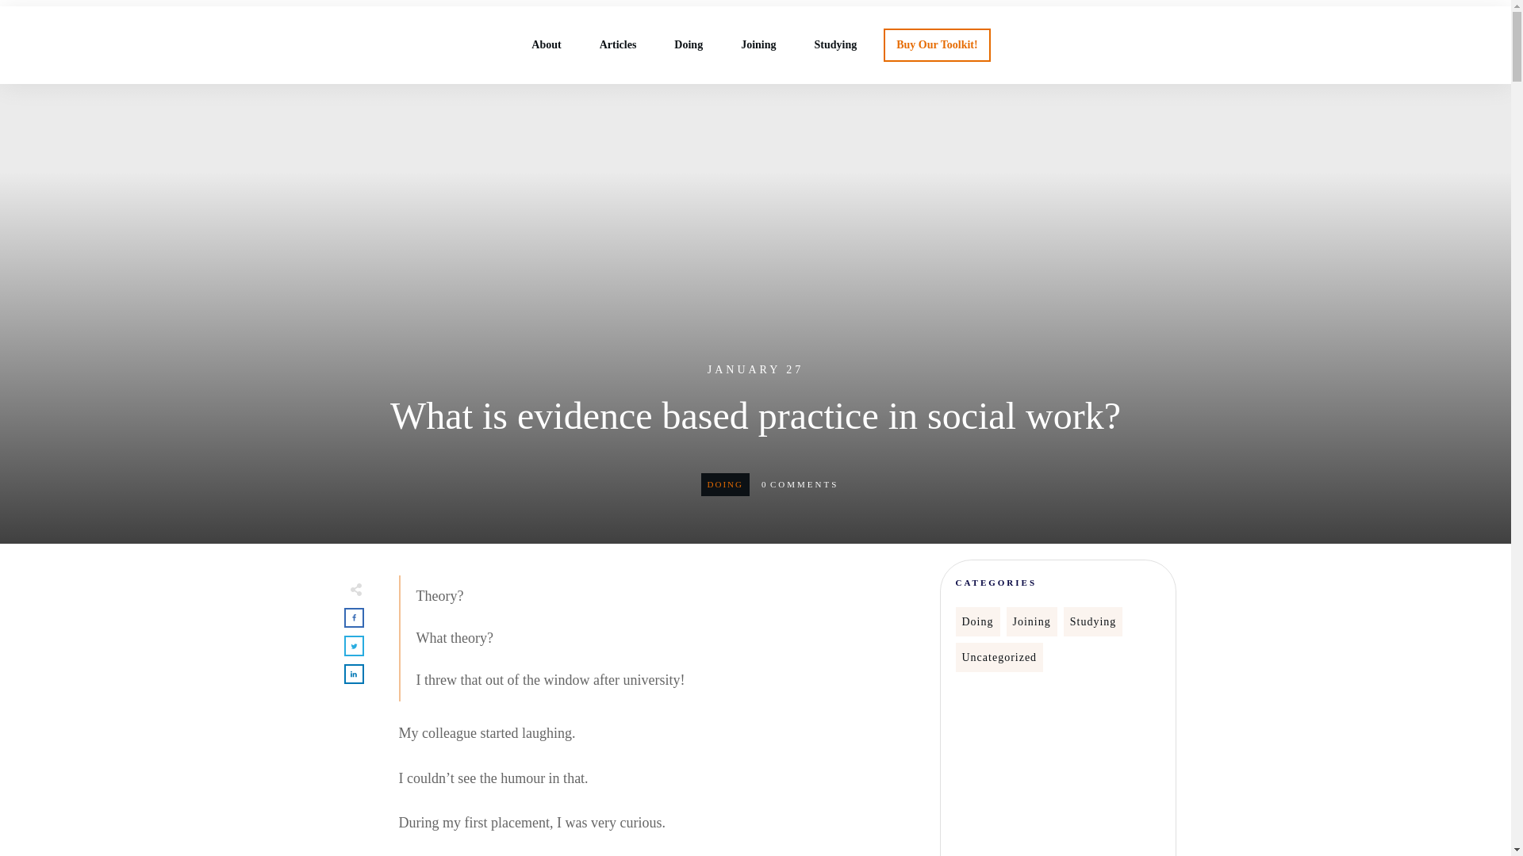  I want to click on Doing, so click(725, 483).